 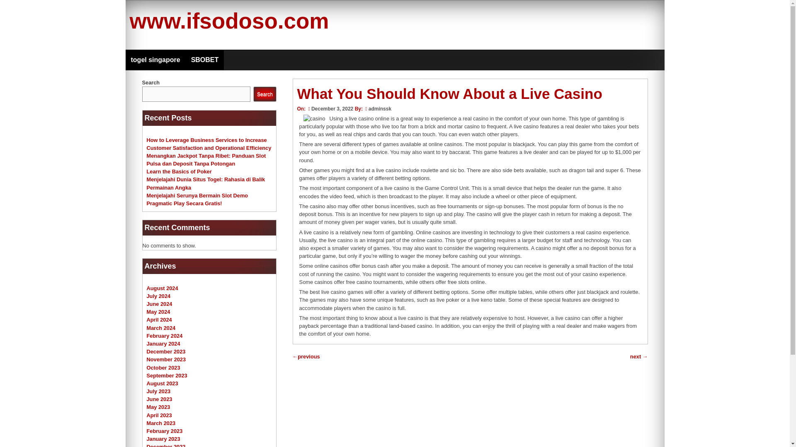 What do you see at coordinates (158, 407) in the screenshot?
I see `May 2023` at bounding box center [158, 407].